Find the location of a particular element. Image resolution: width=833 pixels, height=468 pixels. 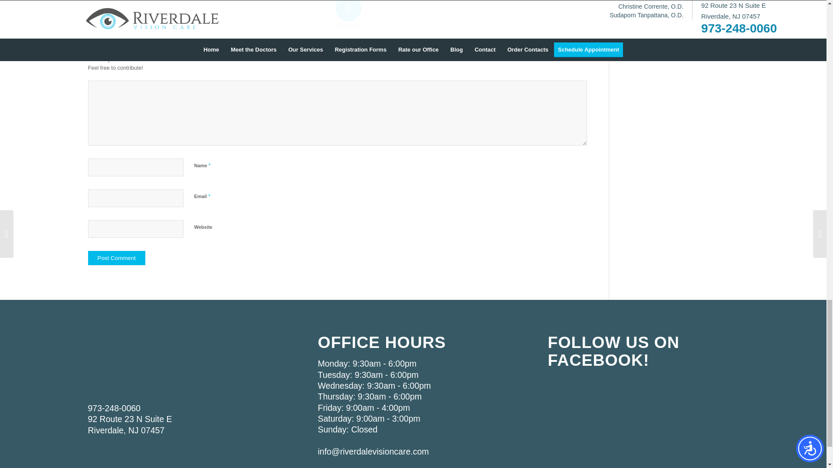

Post Comment is located at coordinates (116, 258).